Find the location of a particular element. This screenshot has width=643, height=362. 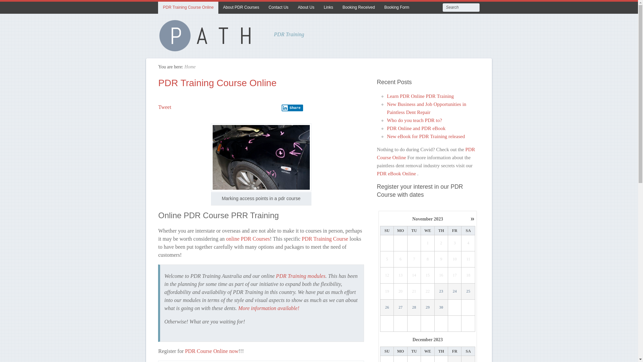

20 is located at coordinates (401, 292).